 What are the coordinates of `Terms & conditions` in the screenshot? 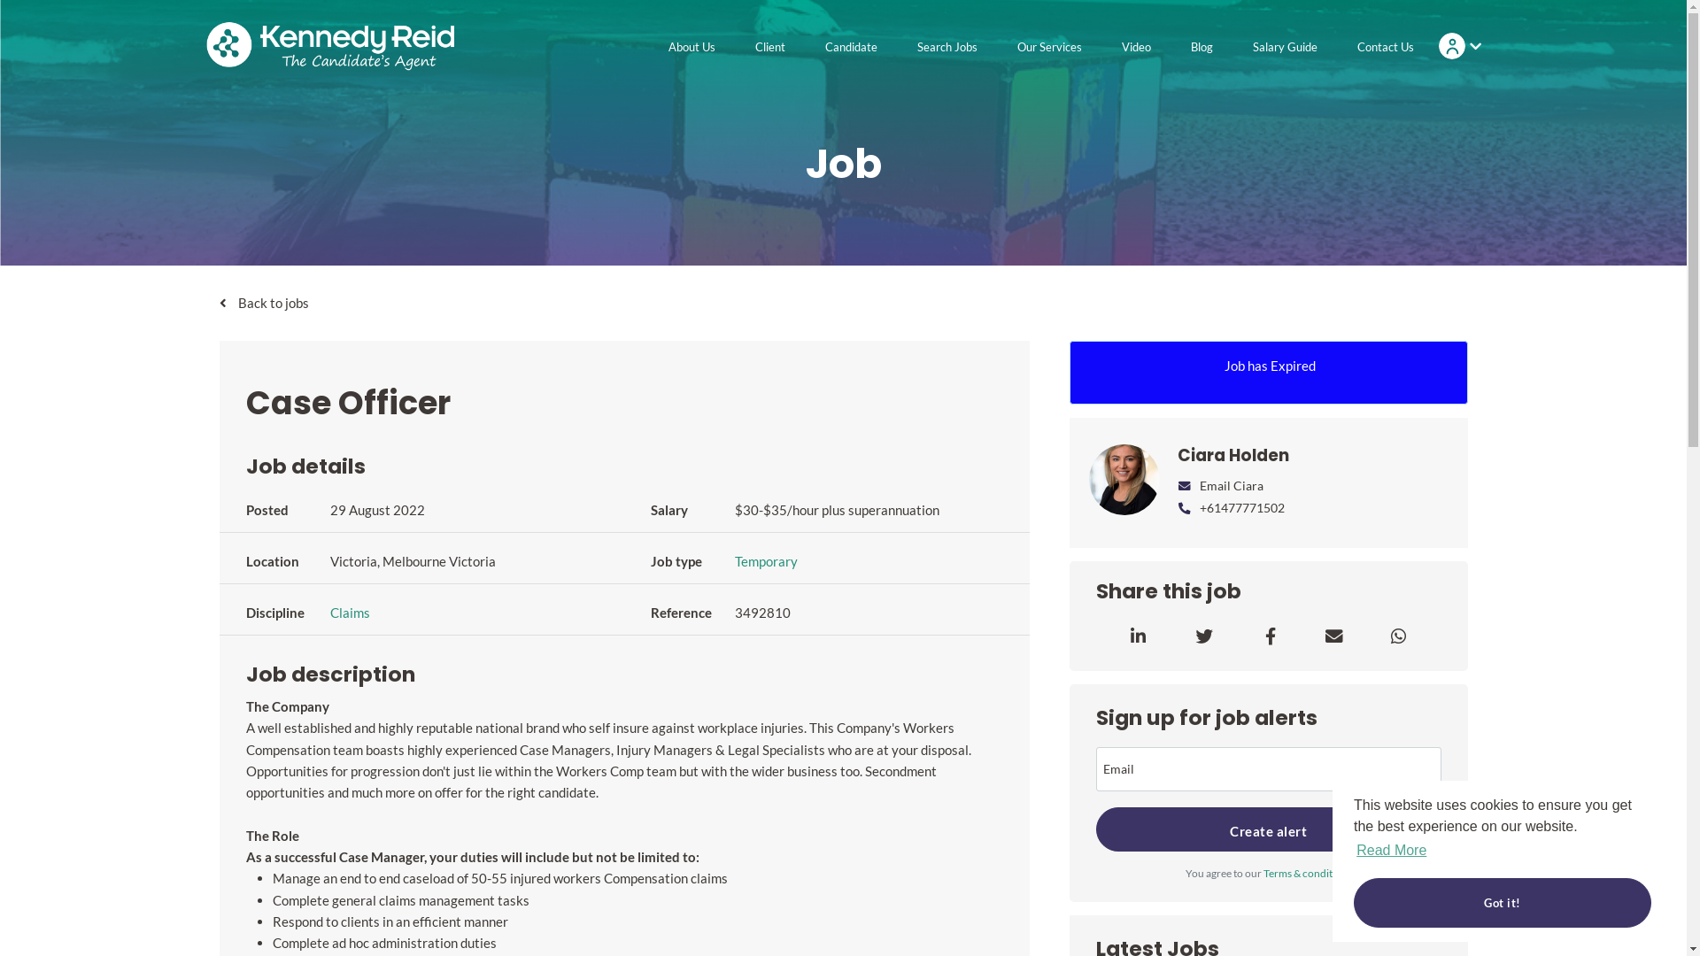 It's located at (1307, 873).